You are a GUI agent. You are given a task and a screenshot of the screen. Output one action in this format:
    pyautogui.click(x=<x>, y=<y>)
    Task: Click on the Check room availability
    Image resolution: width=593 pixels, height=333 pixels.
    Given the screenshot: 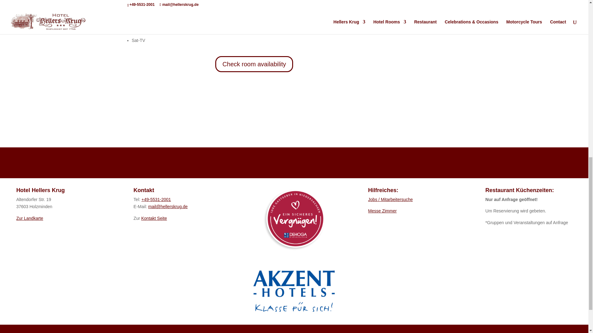 What is the action you would take?
    pyautogui.click(x=254, y=64)
    